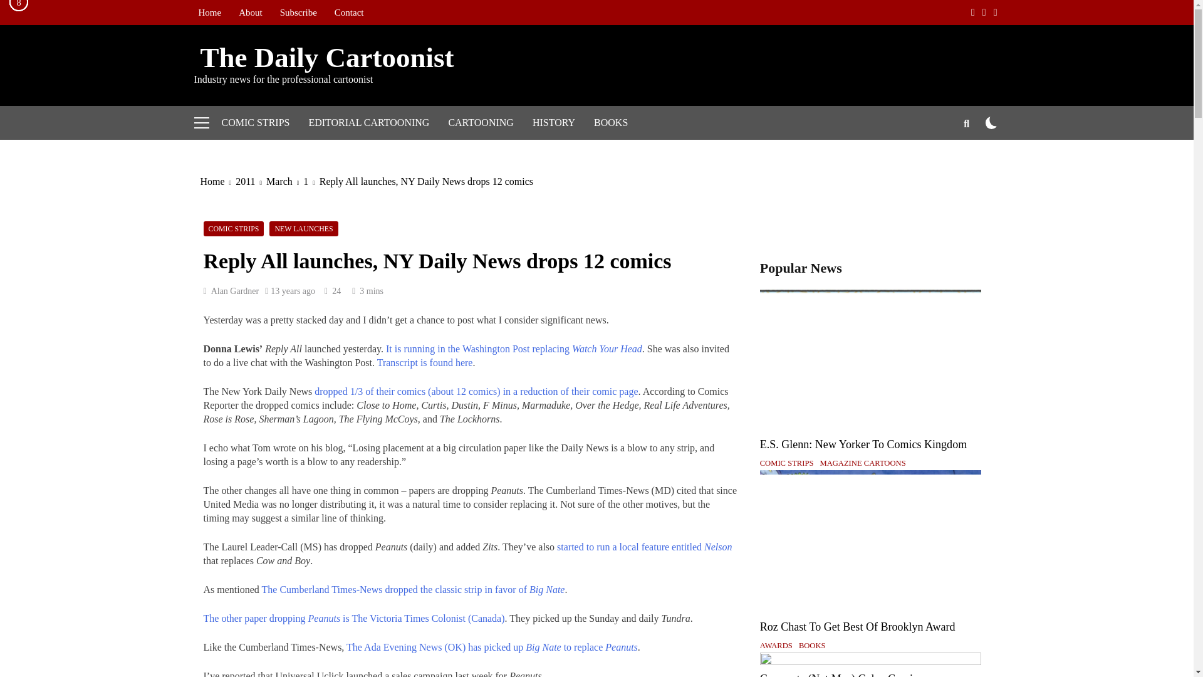 This screenshot has width=1203, height=677. What do you see at coordinates (209, 13) in the screenshot?
I see `Home` at bounding box center [209, 13].